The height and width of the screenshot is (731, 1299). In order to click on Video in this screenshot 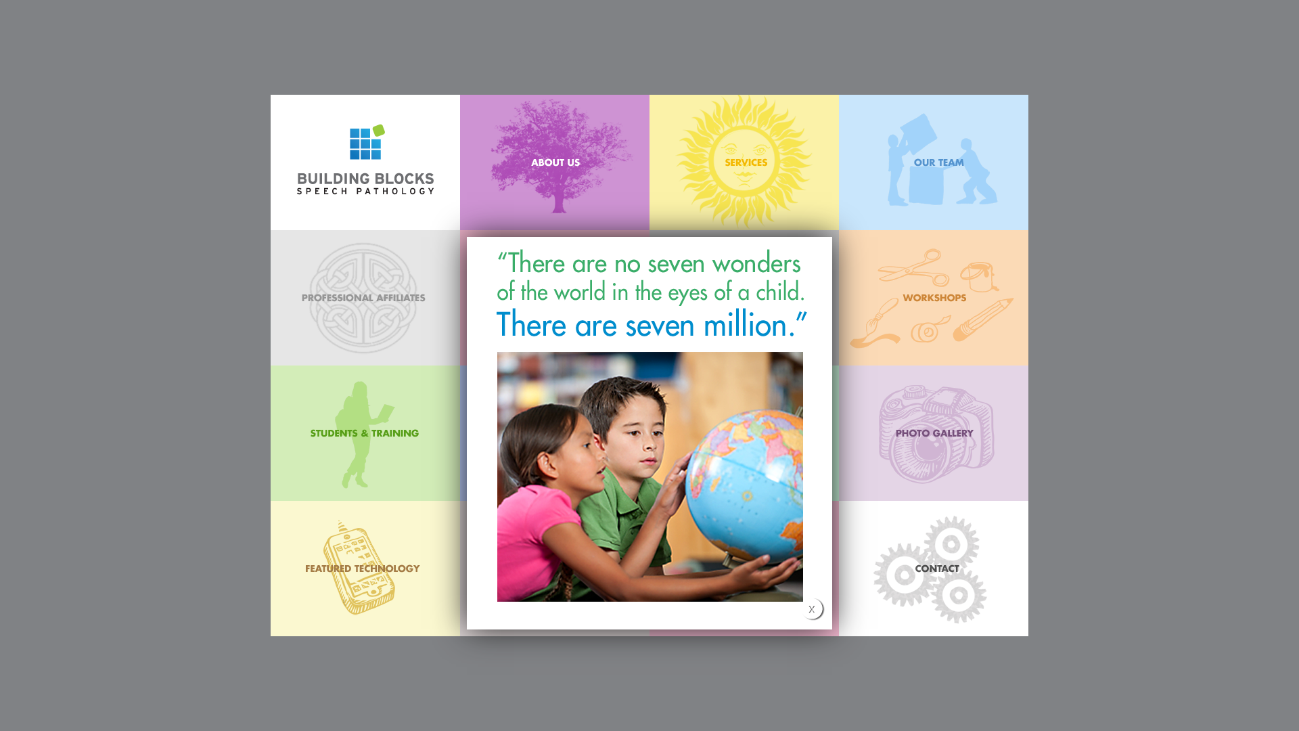, I will do `click(555, 569)`.